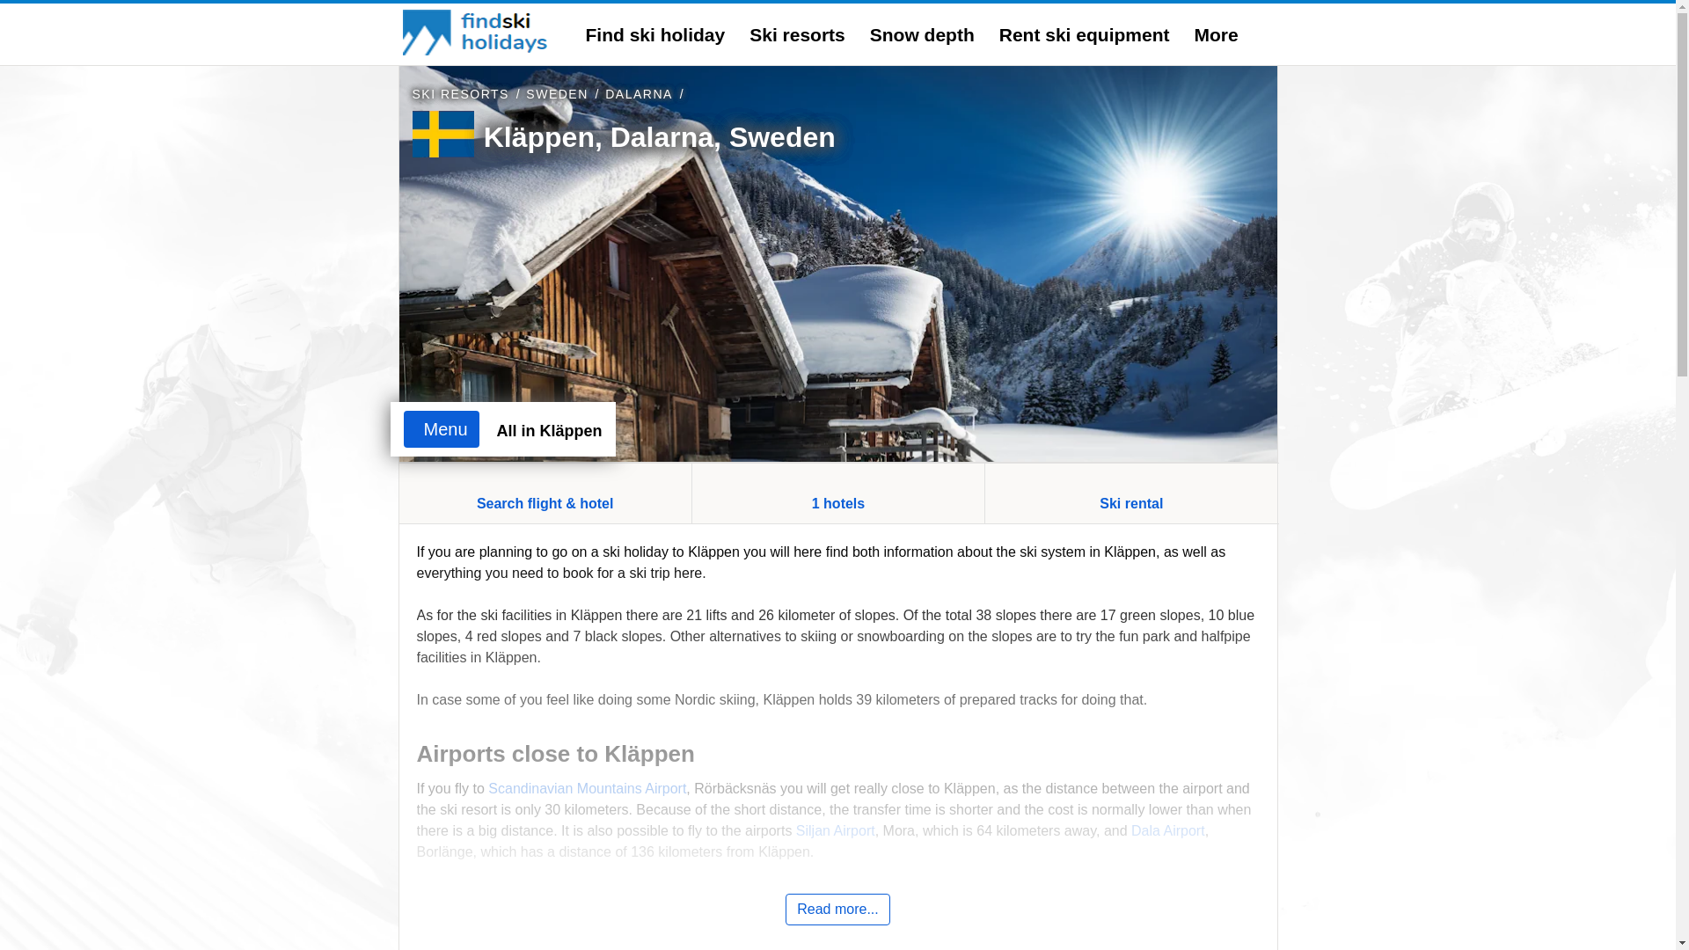  I want to click on Ski resorts, so click(459, 93).